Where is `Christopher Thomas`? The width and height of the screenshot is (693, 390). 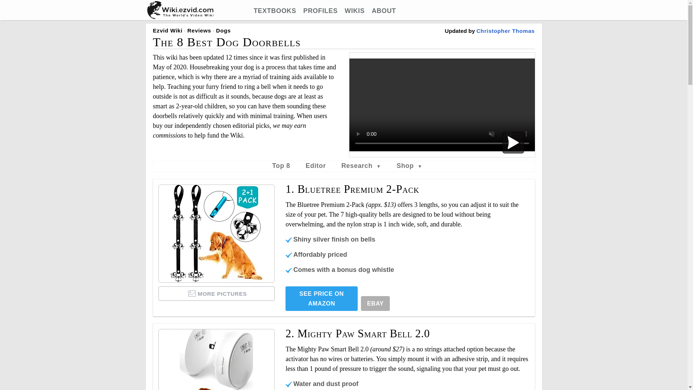 Christopher Thomas is located at coordinates (506, 30).